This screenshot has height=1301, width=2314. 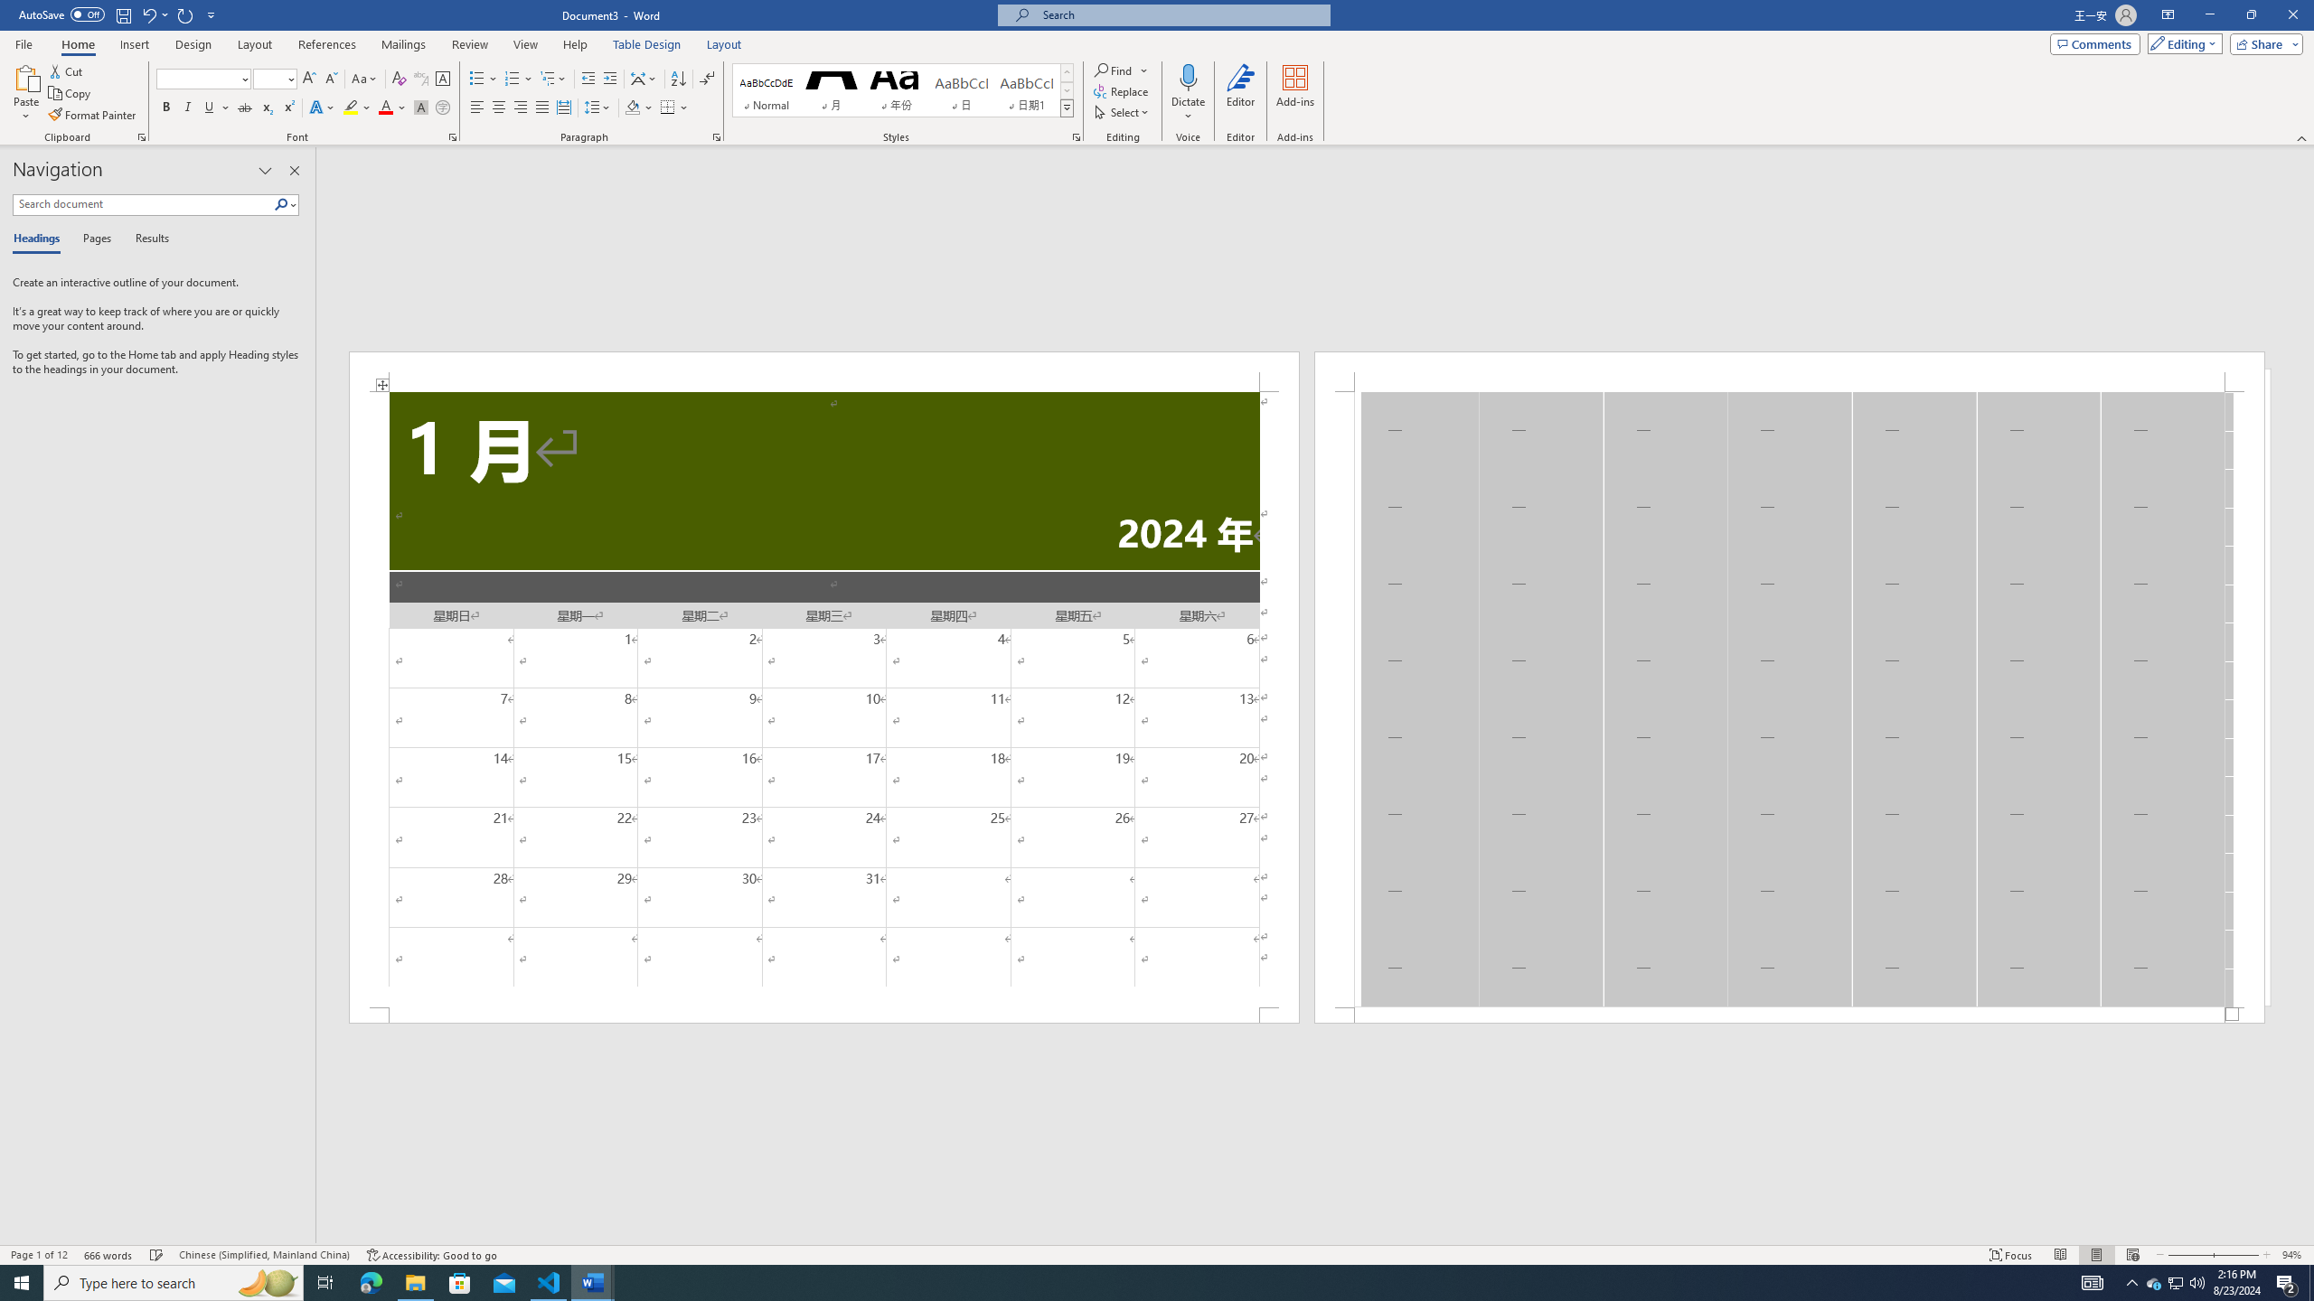 I want to click on Spelling and Grammar Check Checking, so click(x=157, y=1255).